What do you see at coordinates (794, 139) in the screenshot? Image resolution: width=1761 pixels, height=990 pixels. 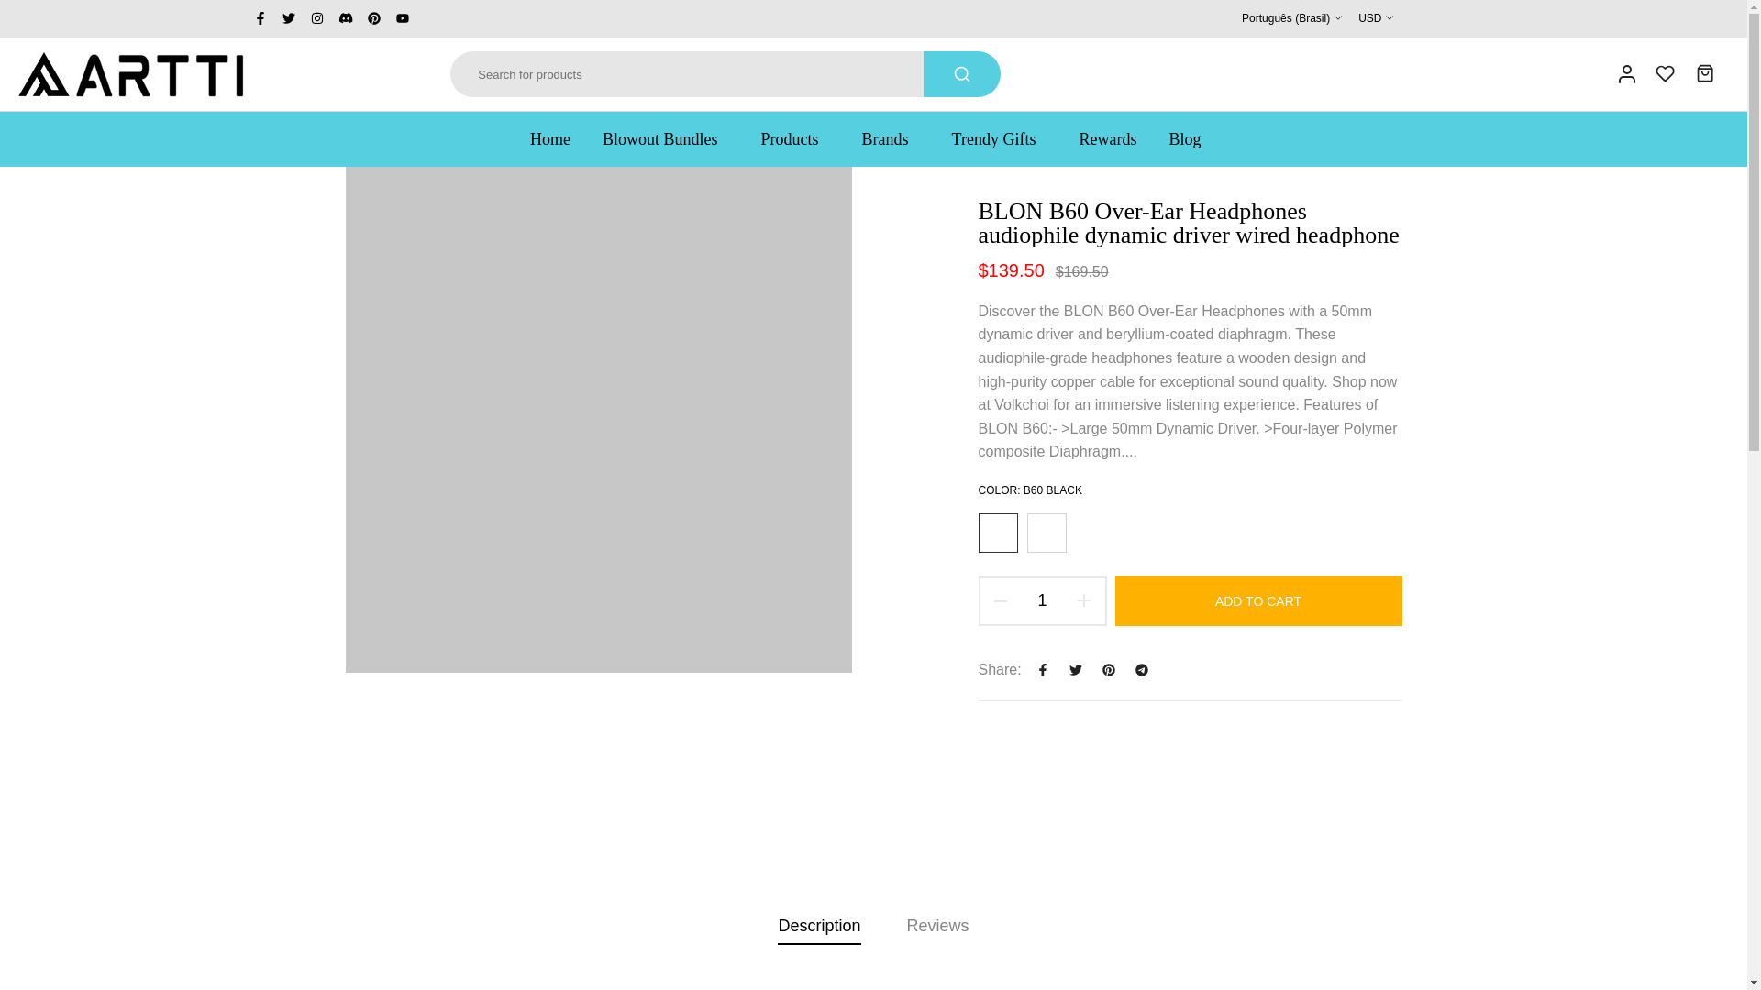 I see `Products` at bounding box center [794, 139].